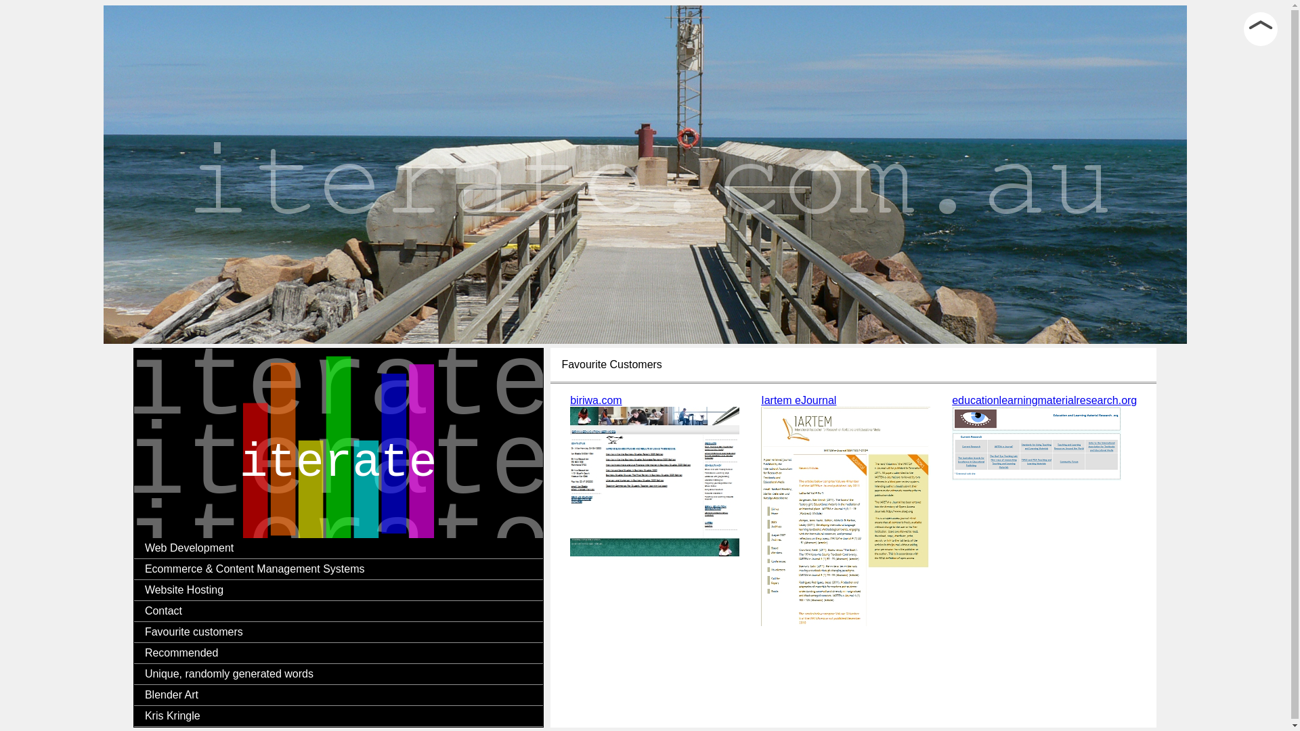 This screenshot has height=731, width=1300. I want to click on Contact, so click(339, 612).